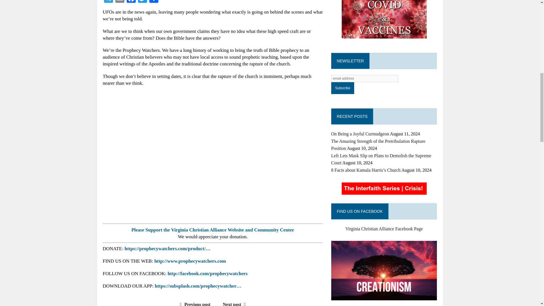  I want to click on Subscribe, so click(343, 88).